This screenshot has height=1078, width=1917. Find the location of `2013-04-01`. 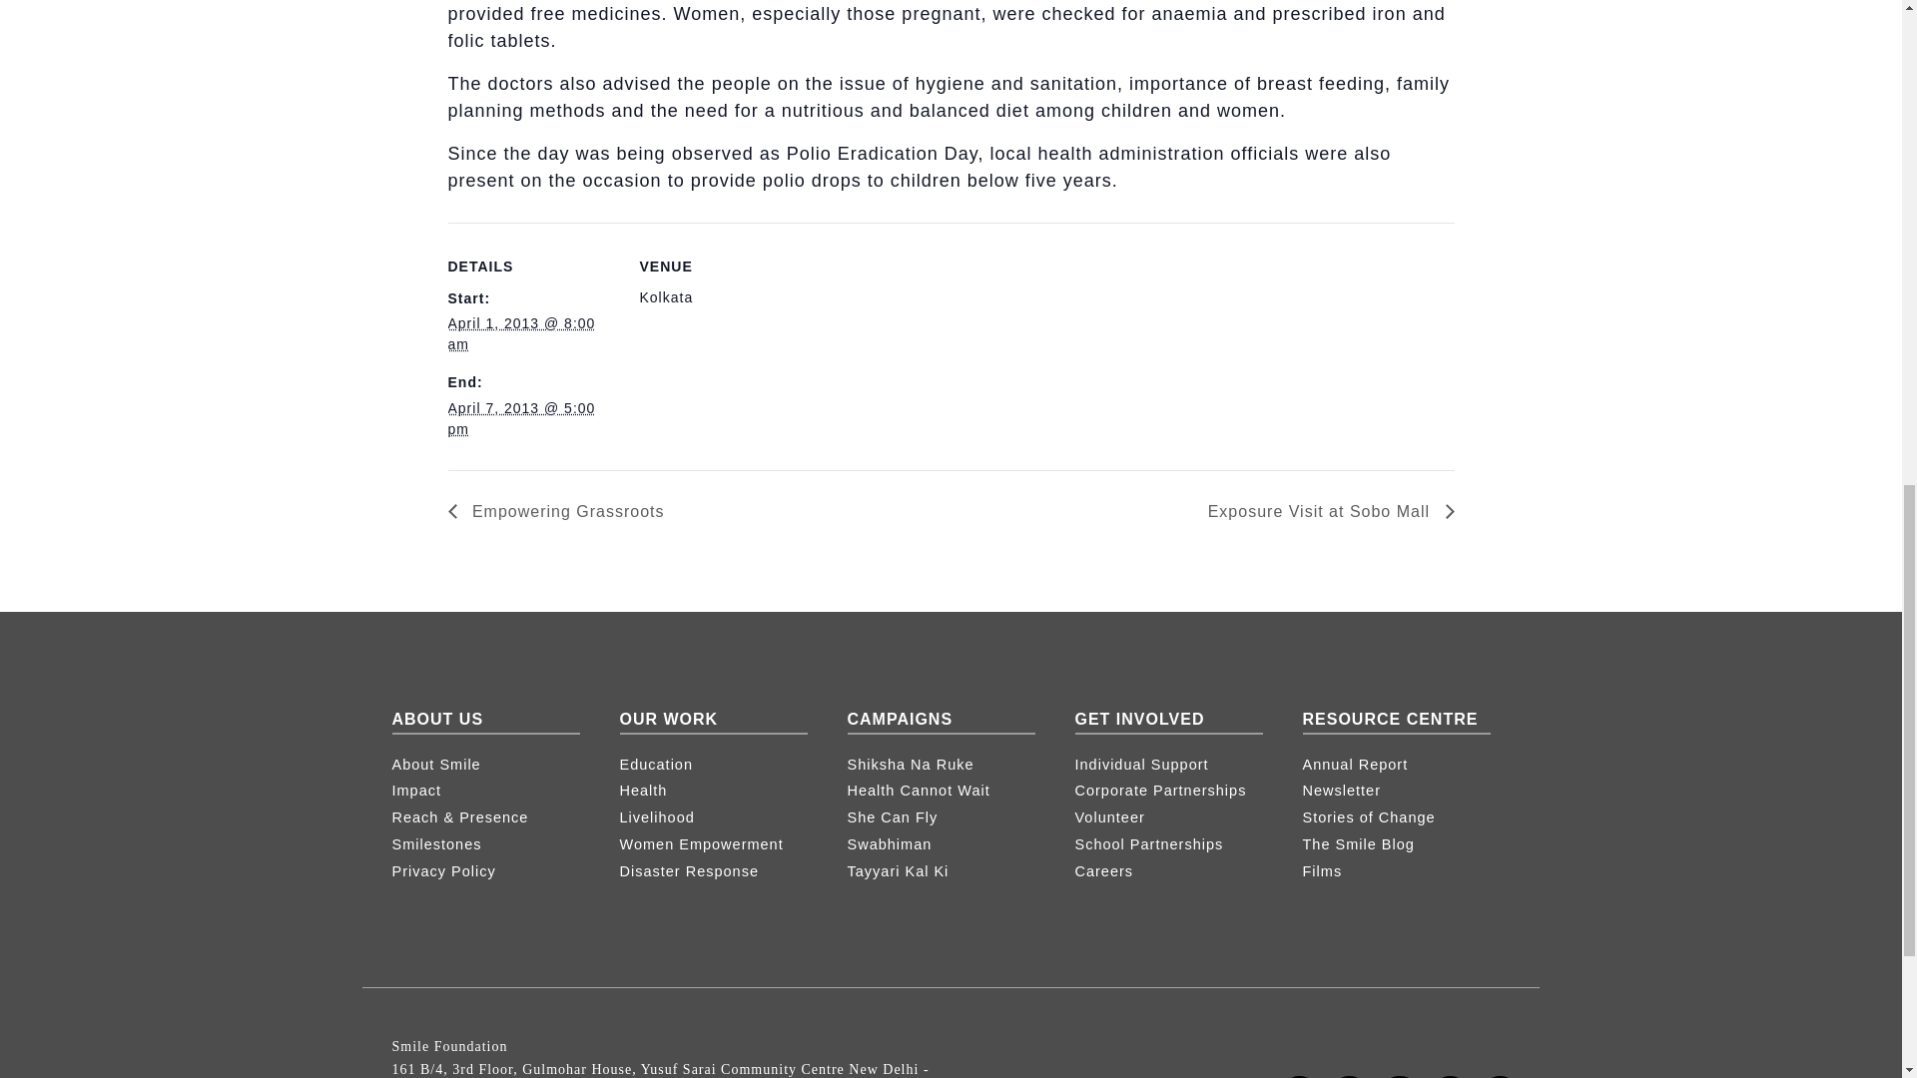

2013-04-01 is located at coordinates (520, 333).